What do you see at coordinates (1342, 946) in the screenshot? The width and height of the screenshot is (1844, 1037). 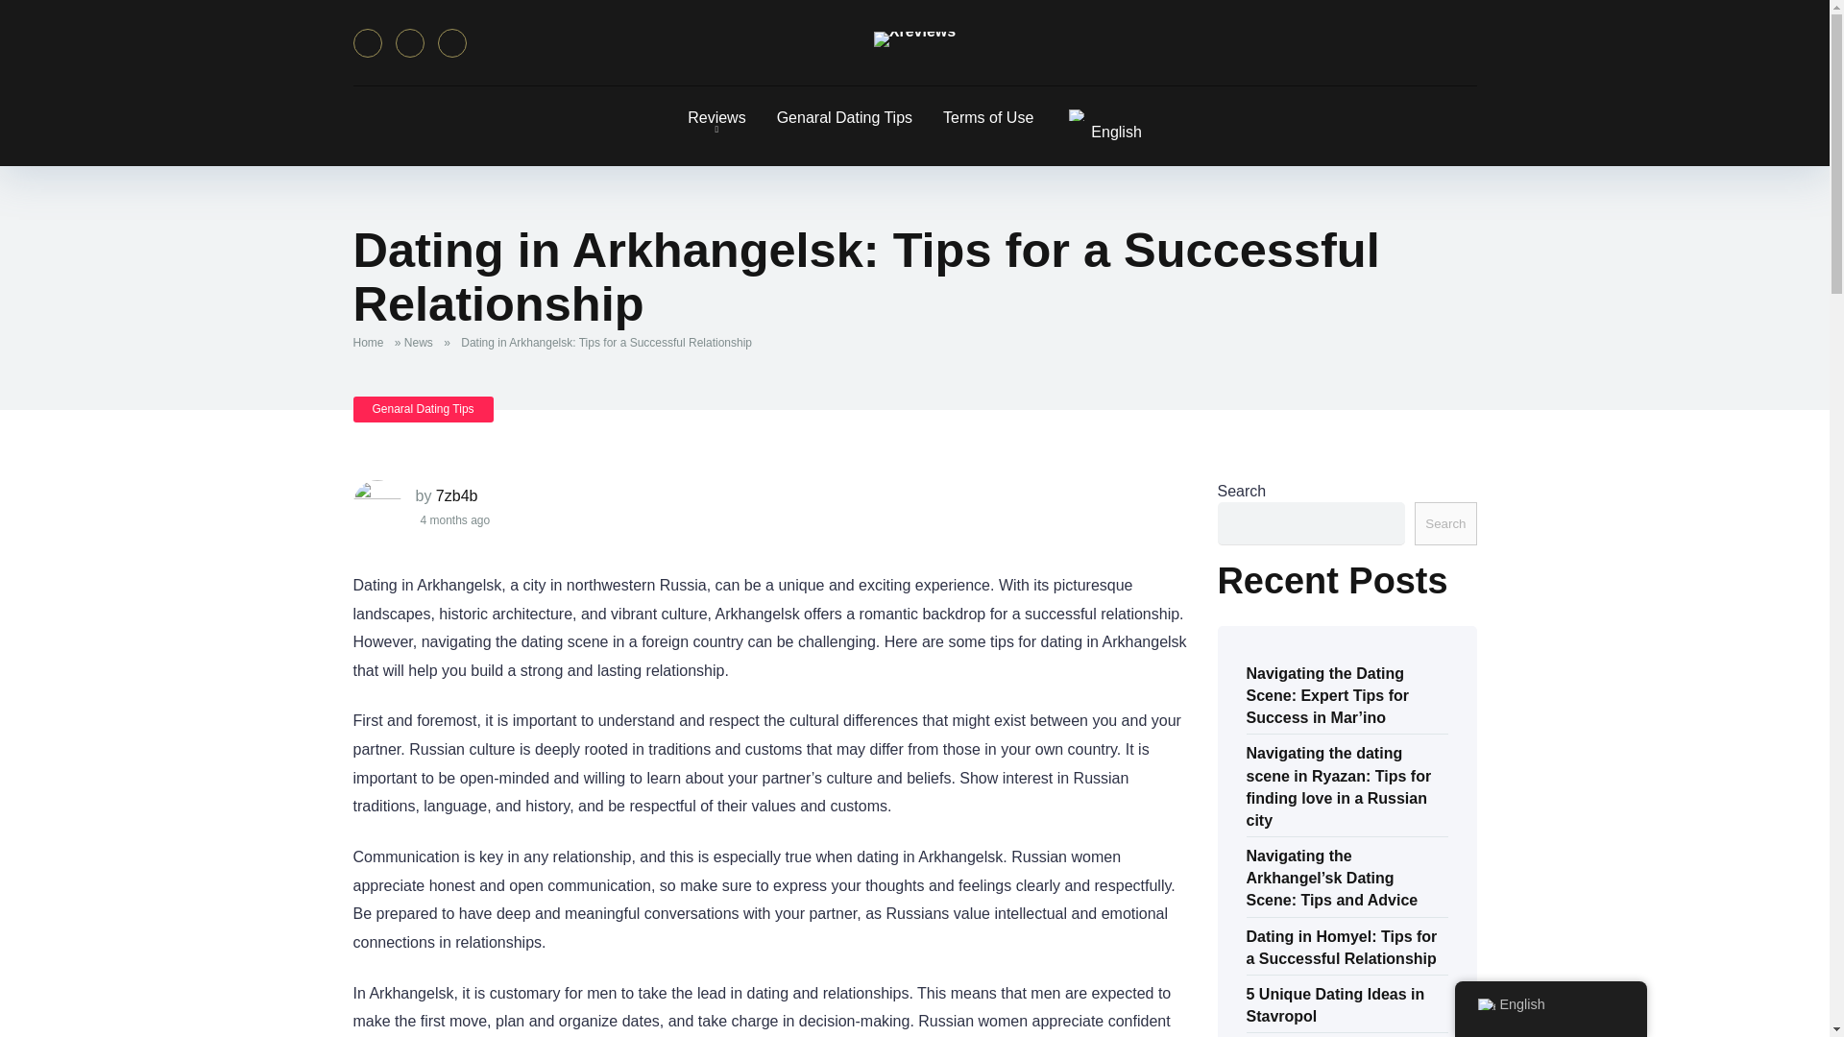 I see `Dating in Homyel: Tips for a Successful Relationship` at bounding box center [1342, 946].